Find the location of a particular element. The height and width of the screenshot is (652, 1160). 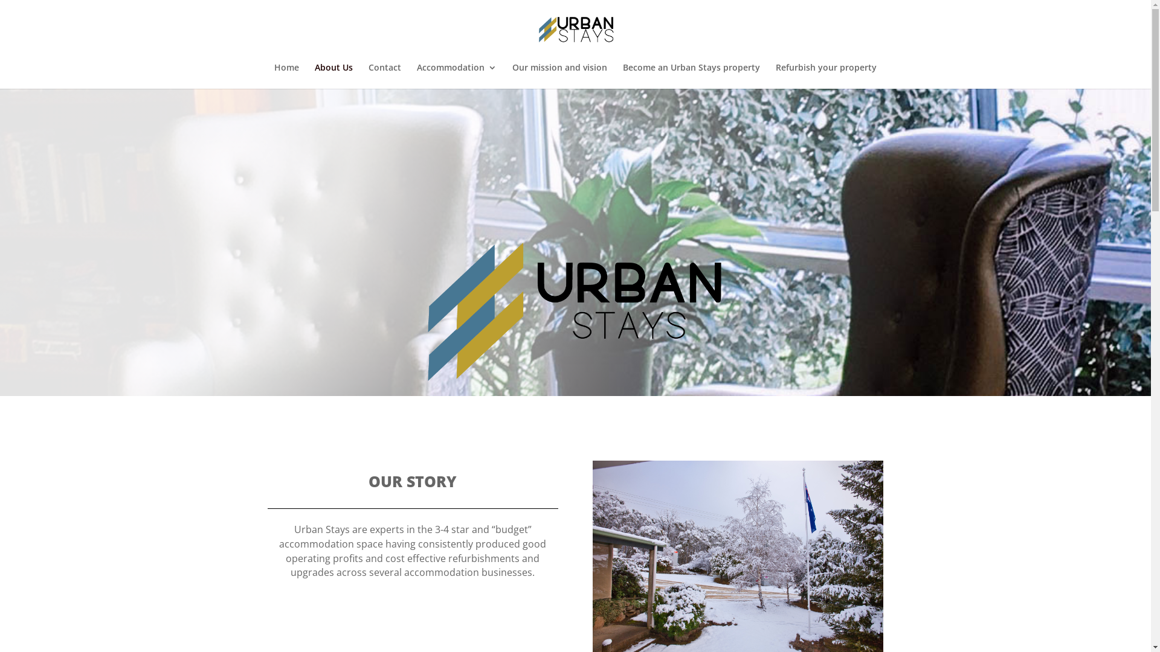

Untitled-1 is located at coordinates (576, 312).